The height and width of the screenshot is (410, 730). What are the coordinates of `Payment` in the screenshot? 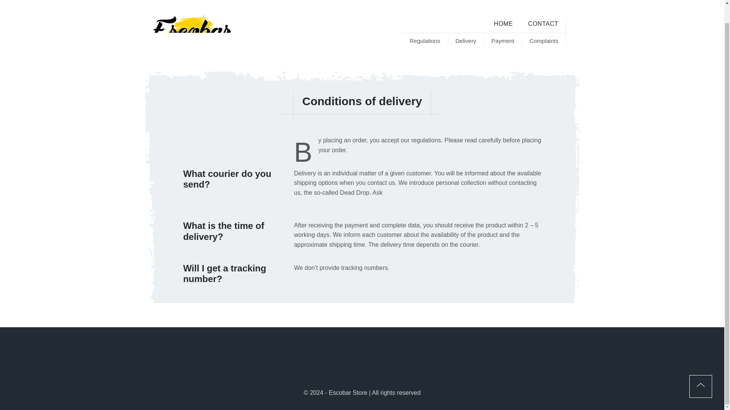 It's located at (503, 41).